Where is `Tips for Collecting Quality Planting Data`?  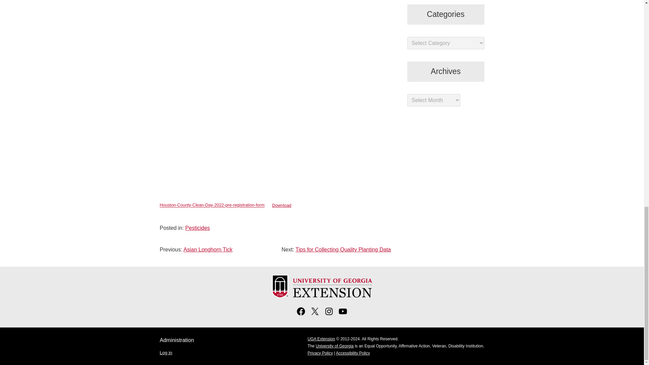 Tips for Collecting Quality Planting Data is located at coordinates (343, 249).